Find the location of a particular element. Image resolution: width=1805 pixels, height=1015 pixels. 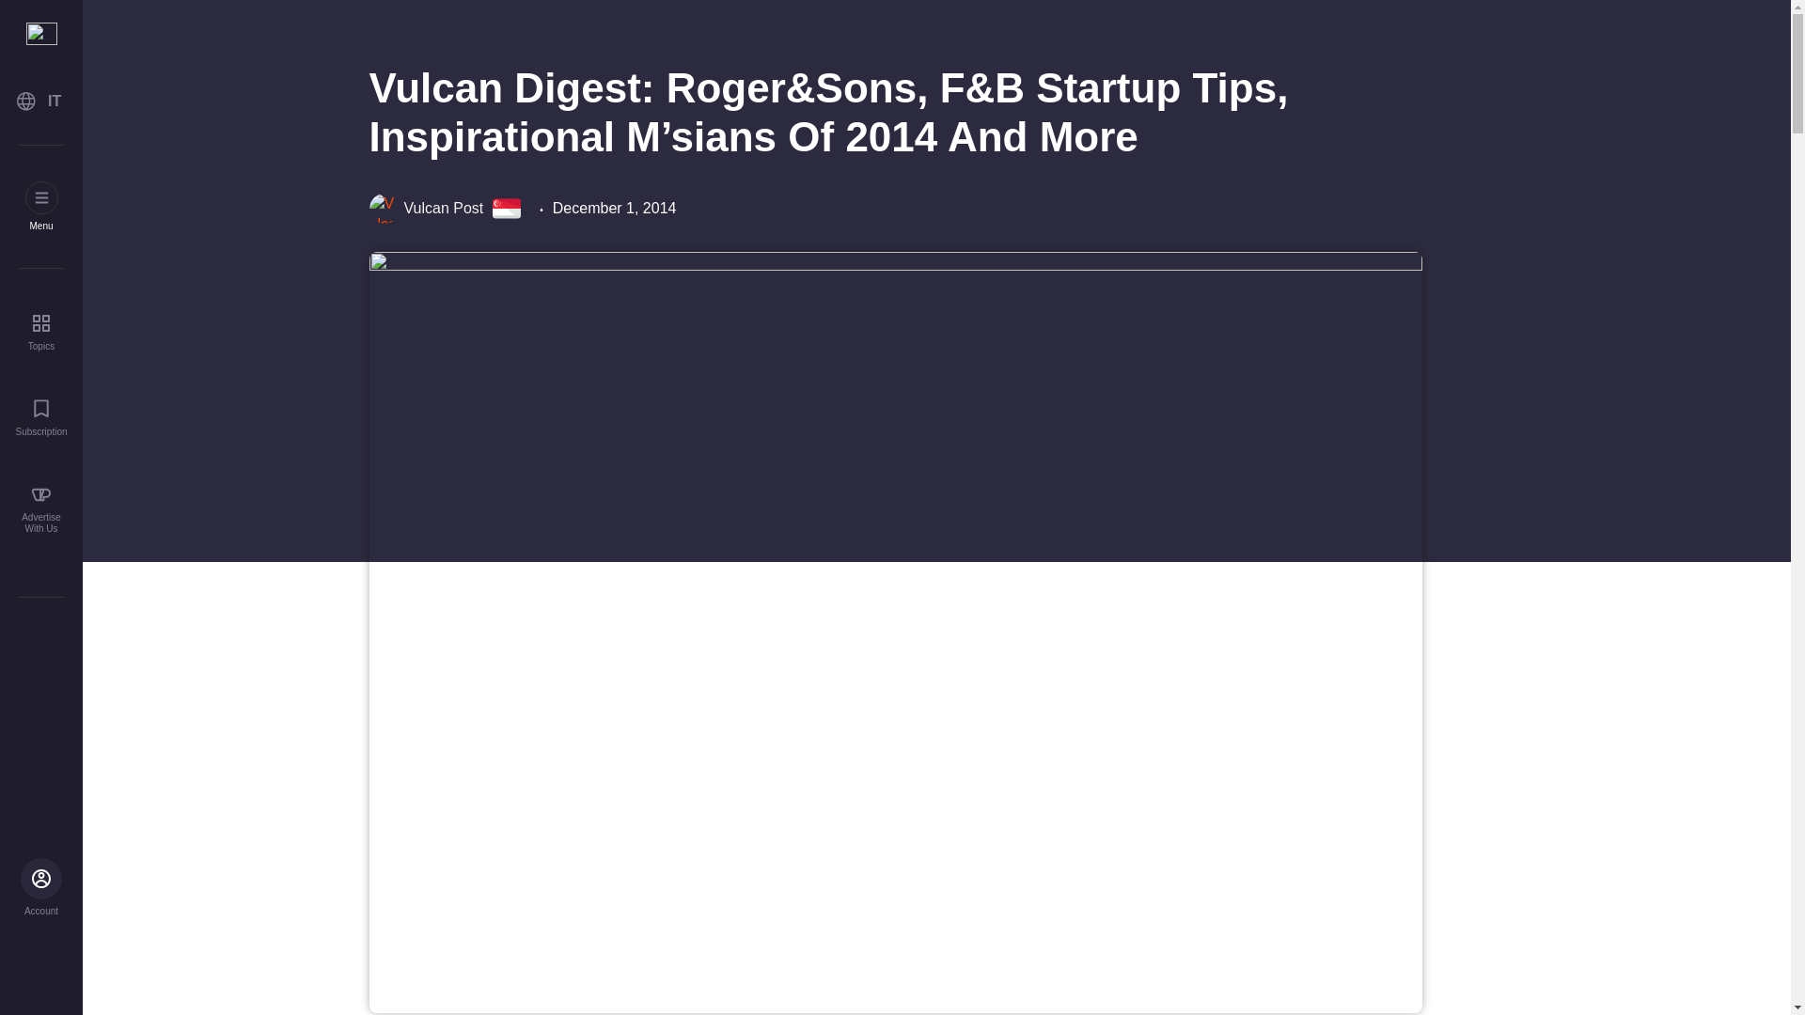

IT is located at coordinates (41, 101).